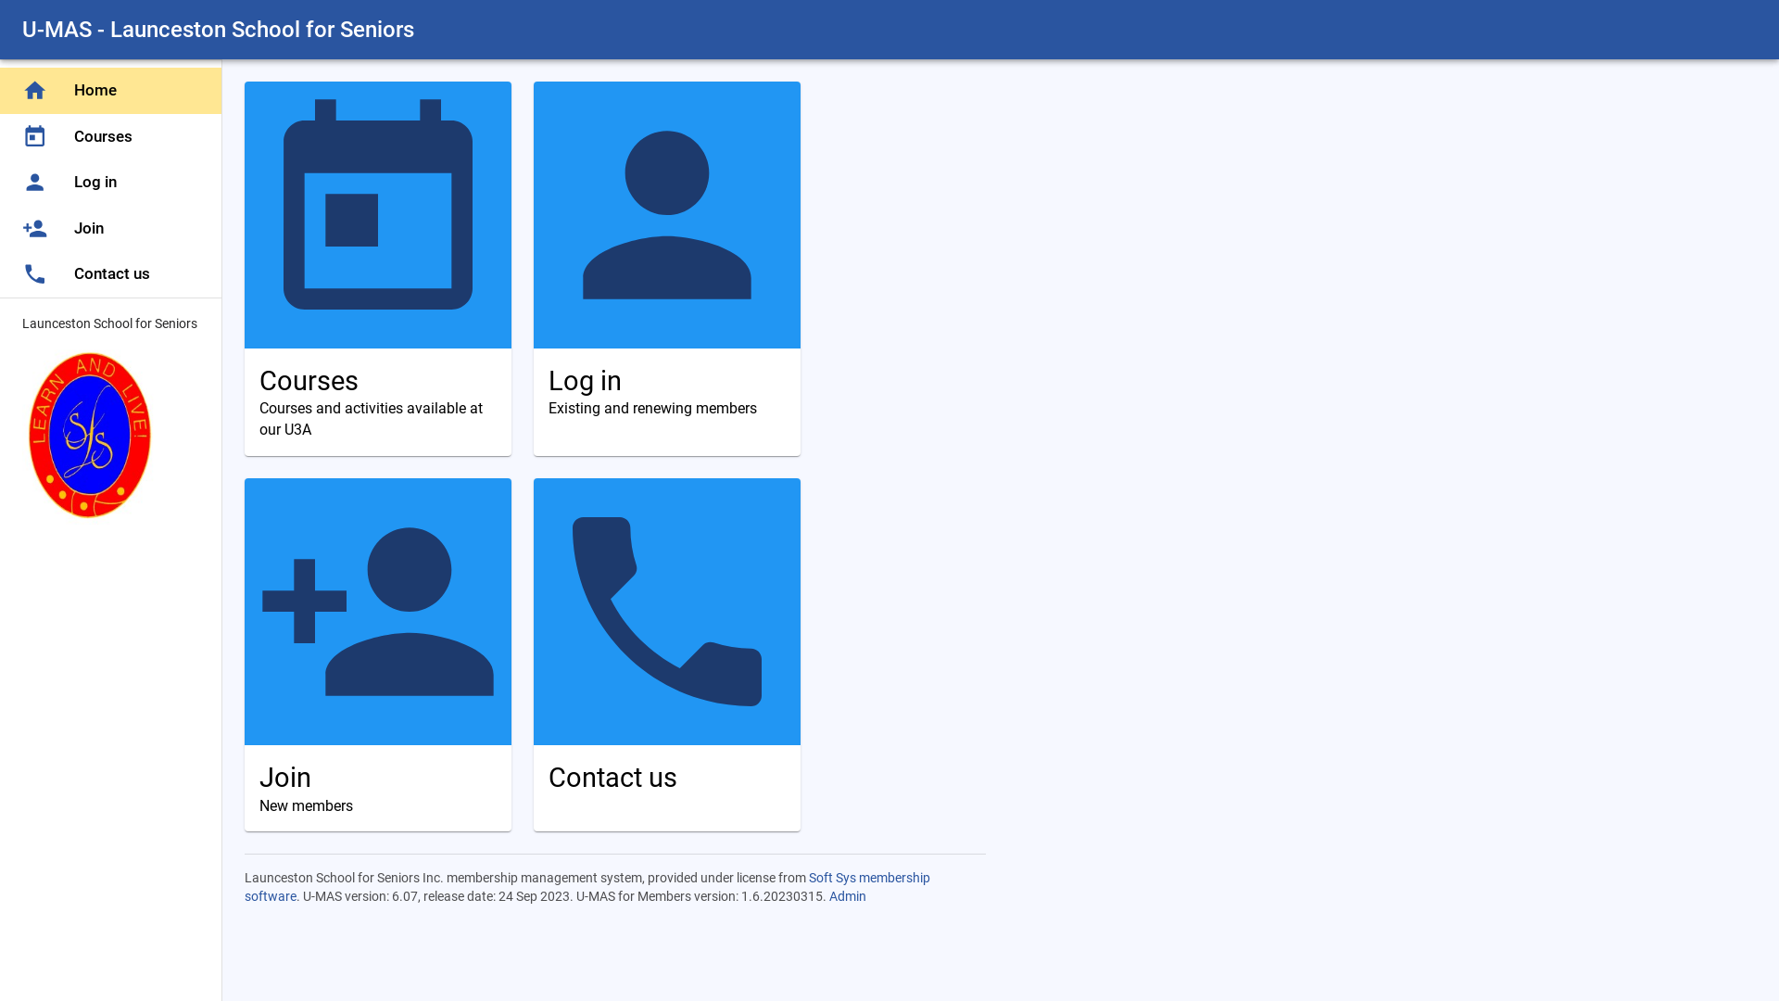 The width and height of the screenshot is (1779, 1001). I want to click on Courses, so click(111, 137).